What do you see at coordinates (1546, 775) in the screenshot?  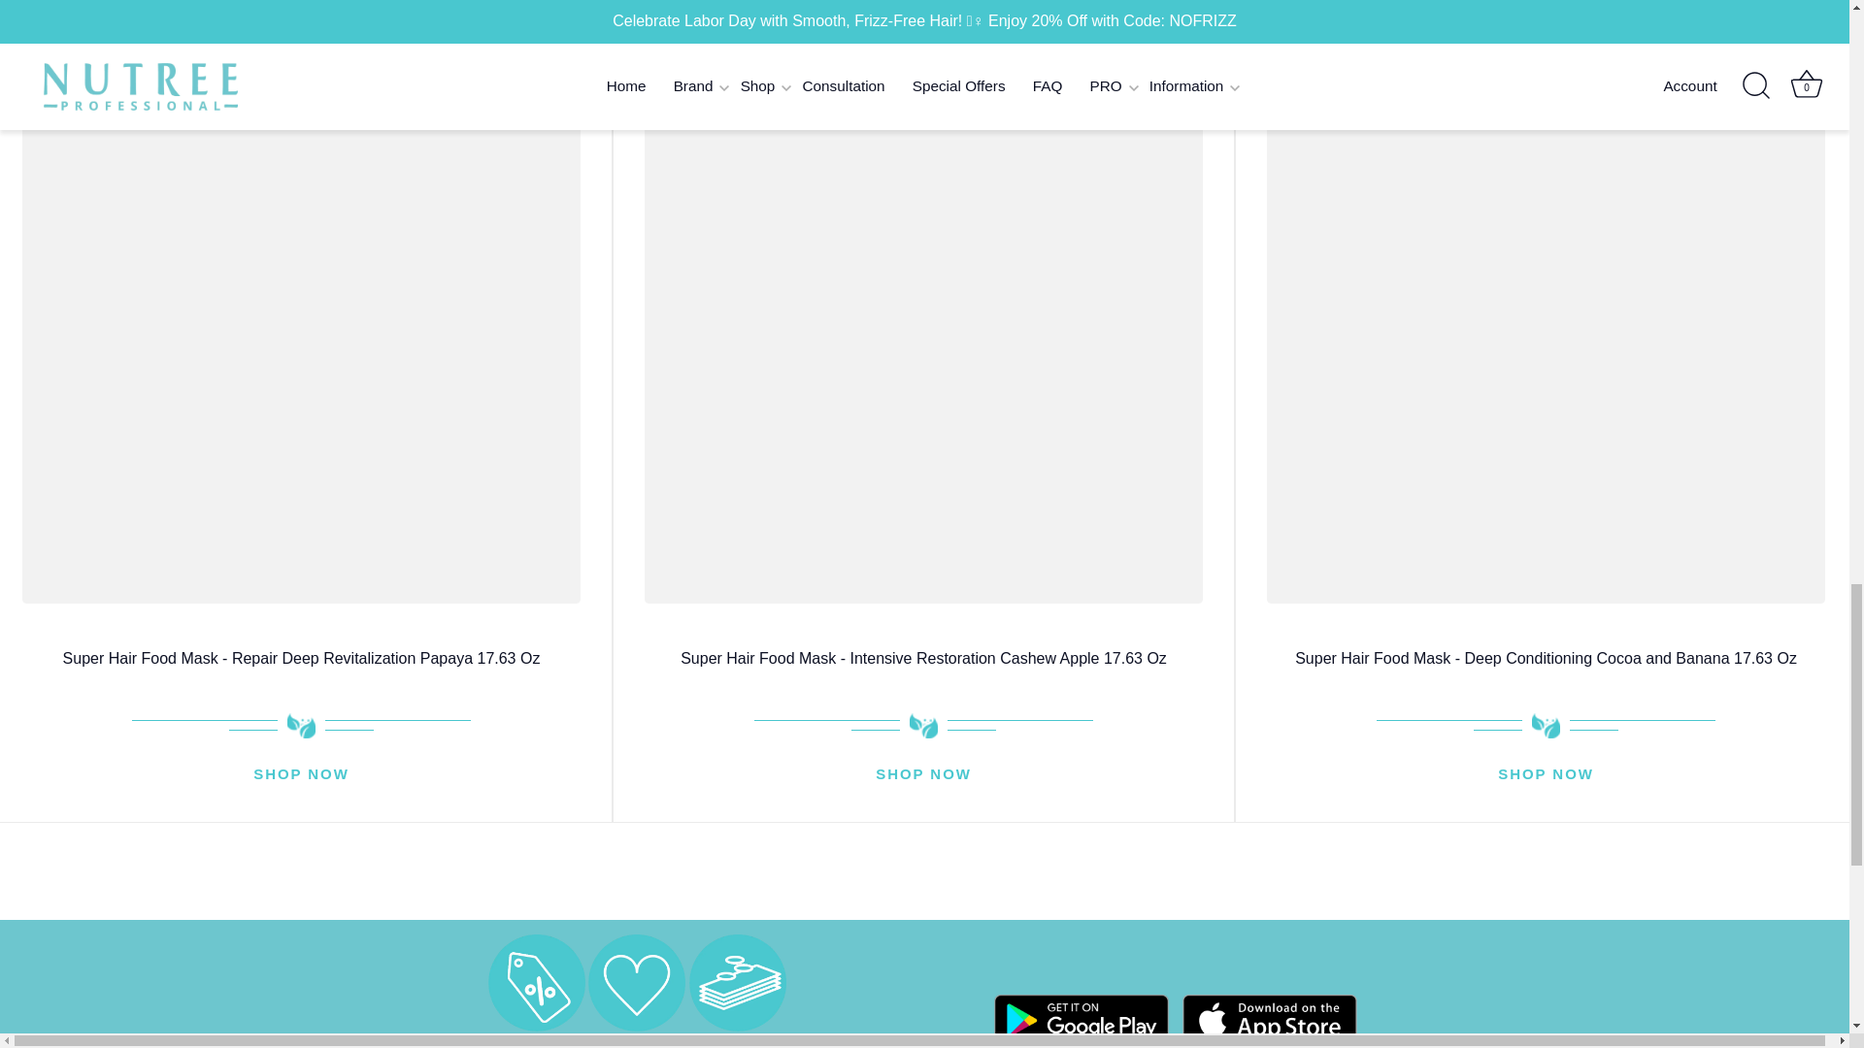 I see `Shop Now` at bounding box center [1546, 775].